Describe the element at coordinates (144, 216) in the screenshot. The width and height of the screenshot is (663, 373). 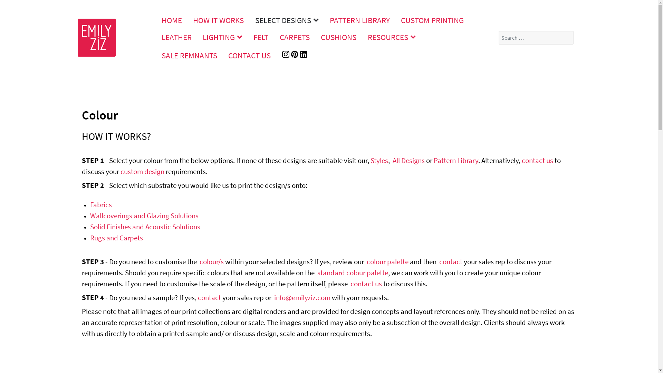
I see `Wallcoverings and Glazing Solutions` at that location.